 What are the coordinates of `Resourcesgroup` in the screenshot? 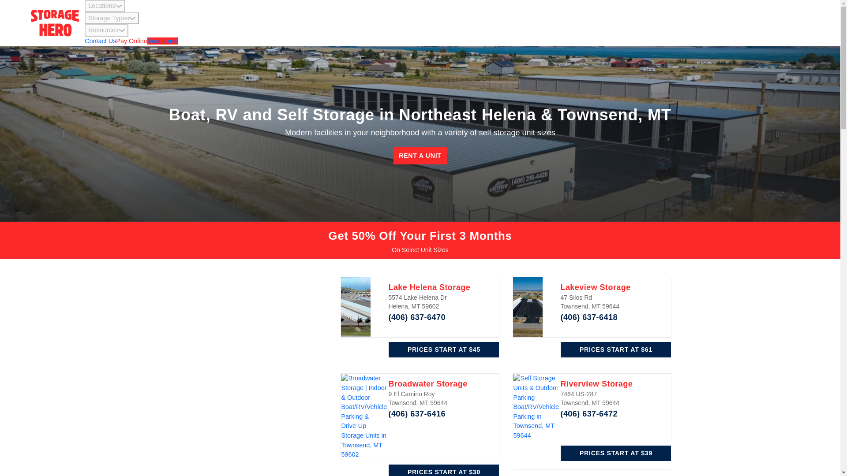 It's located at (107, 30).